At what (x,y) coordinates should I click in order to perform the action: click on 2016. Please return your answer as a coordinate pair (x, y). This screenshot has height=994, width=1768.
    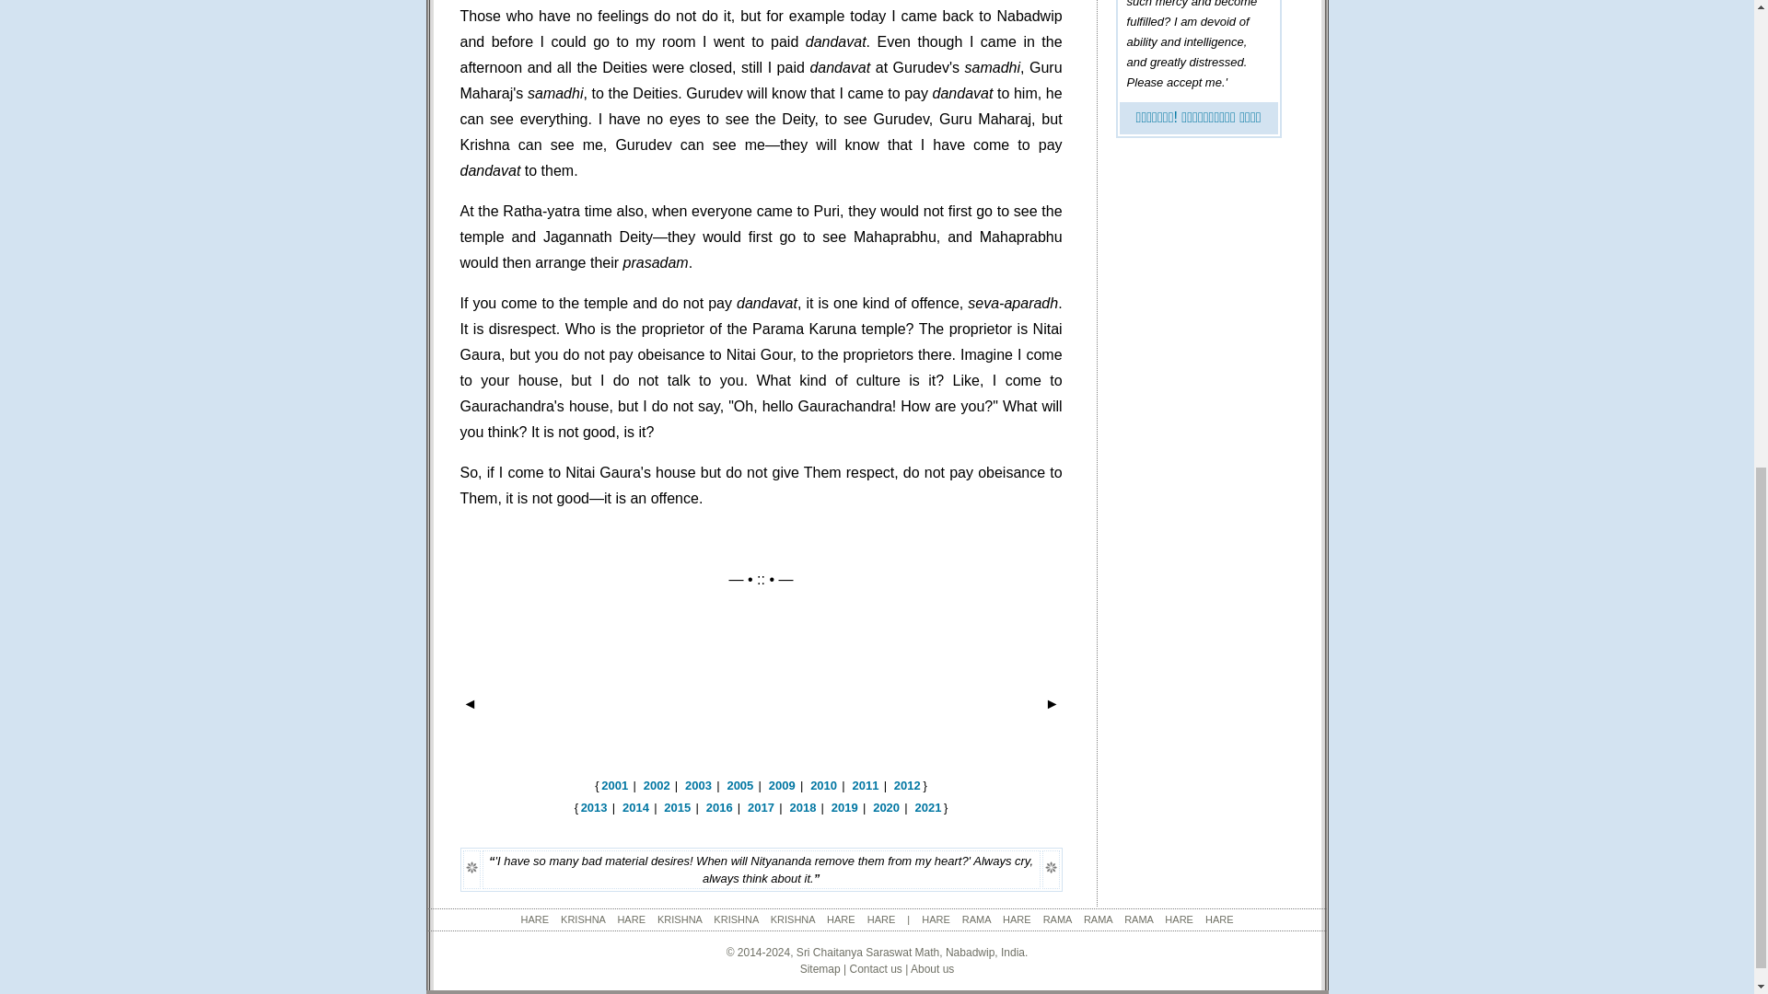
    Looking at the image, I should click on (719, 807).